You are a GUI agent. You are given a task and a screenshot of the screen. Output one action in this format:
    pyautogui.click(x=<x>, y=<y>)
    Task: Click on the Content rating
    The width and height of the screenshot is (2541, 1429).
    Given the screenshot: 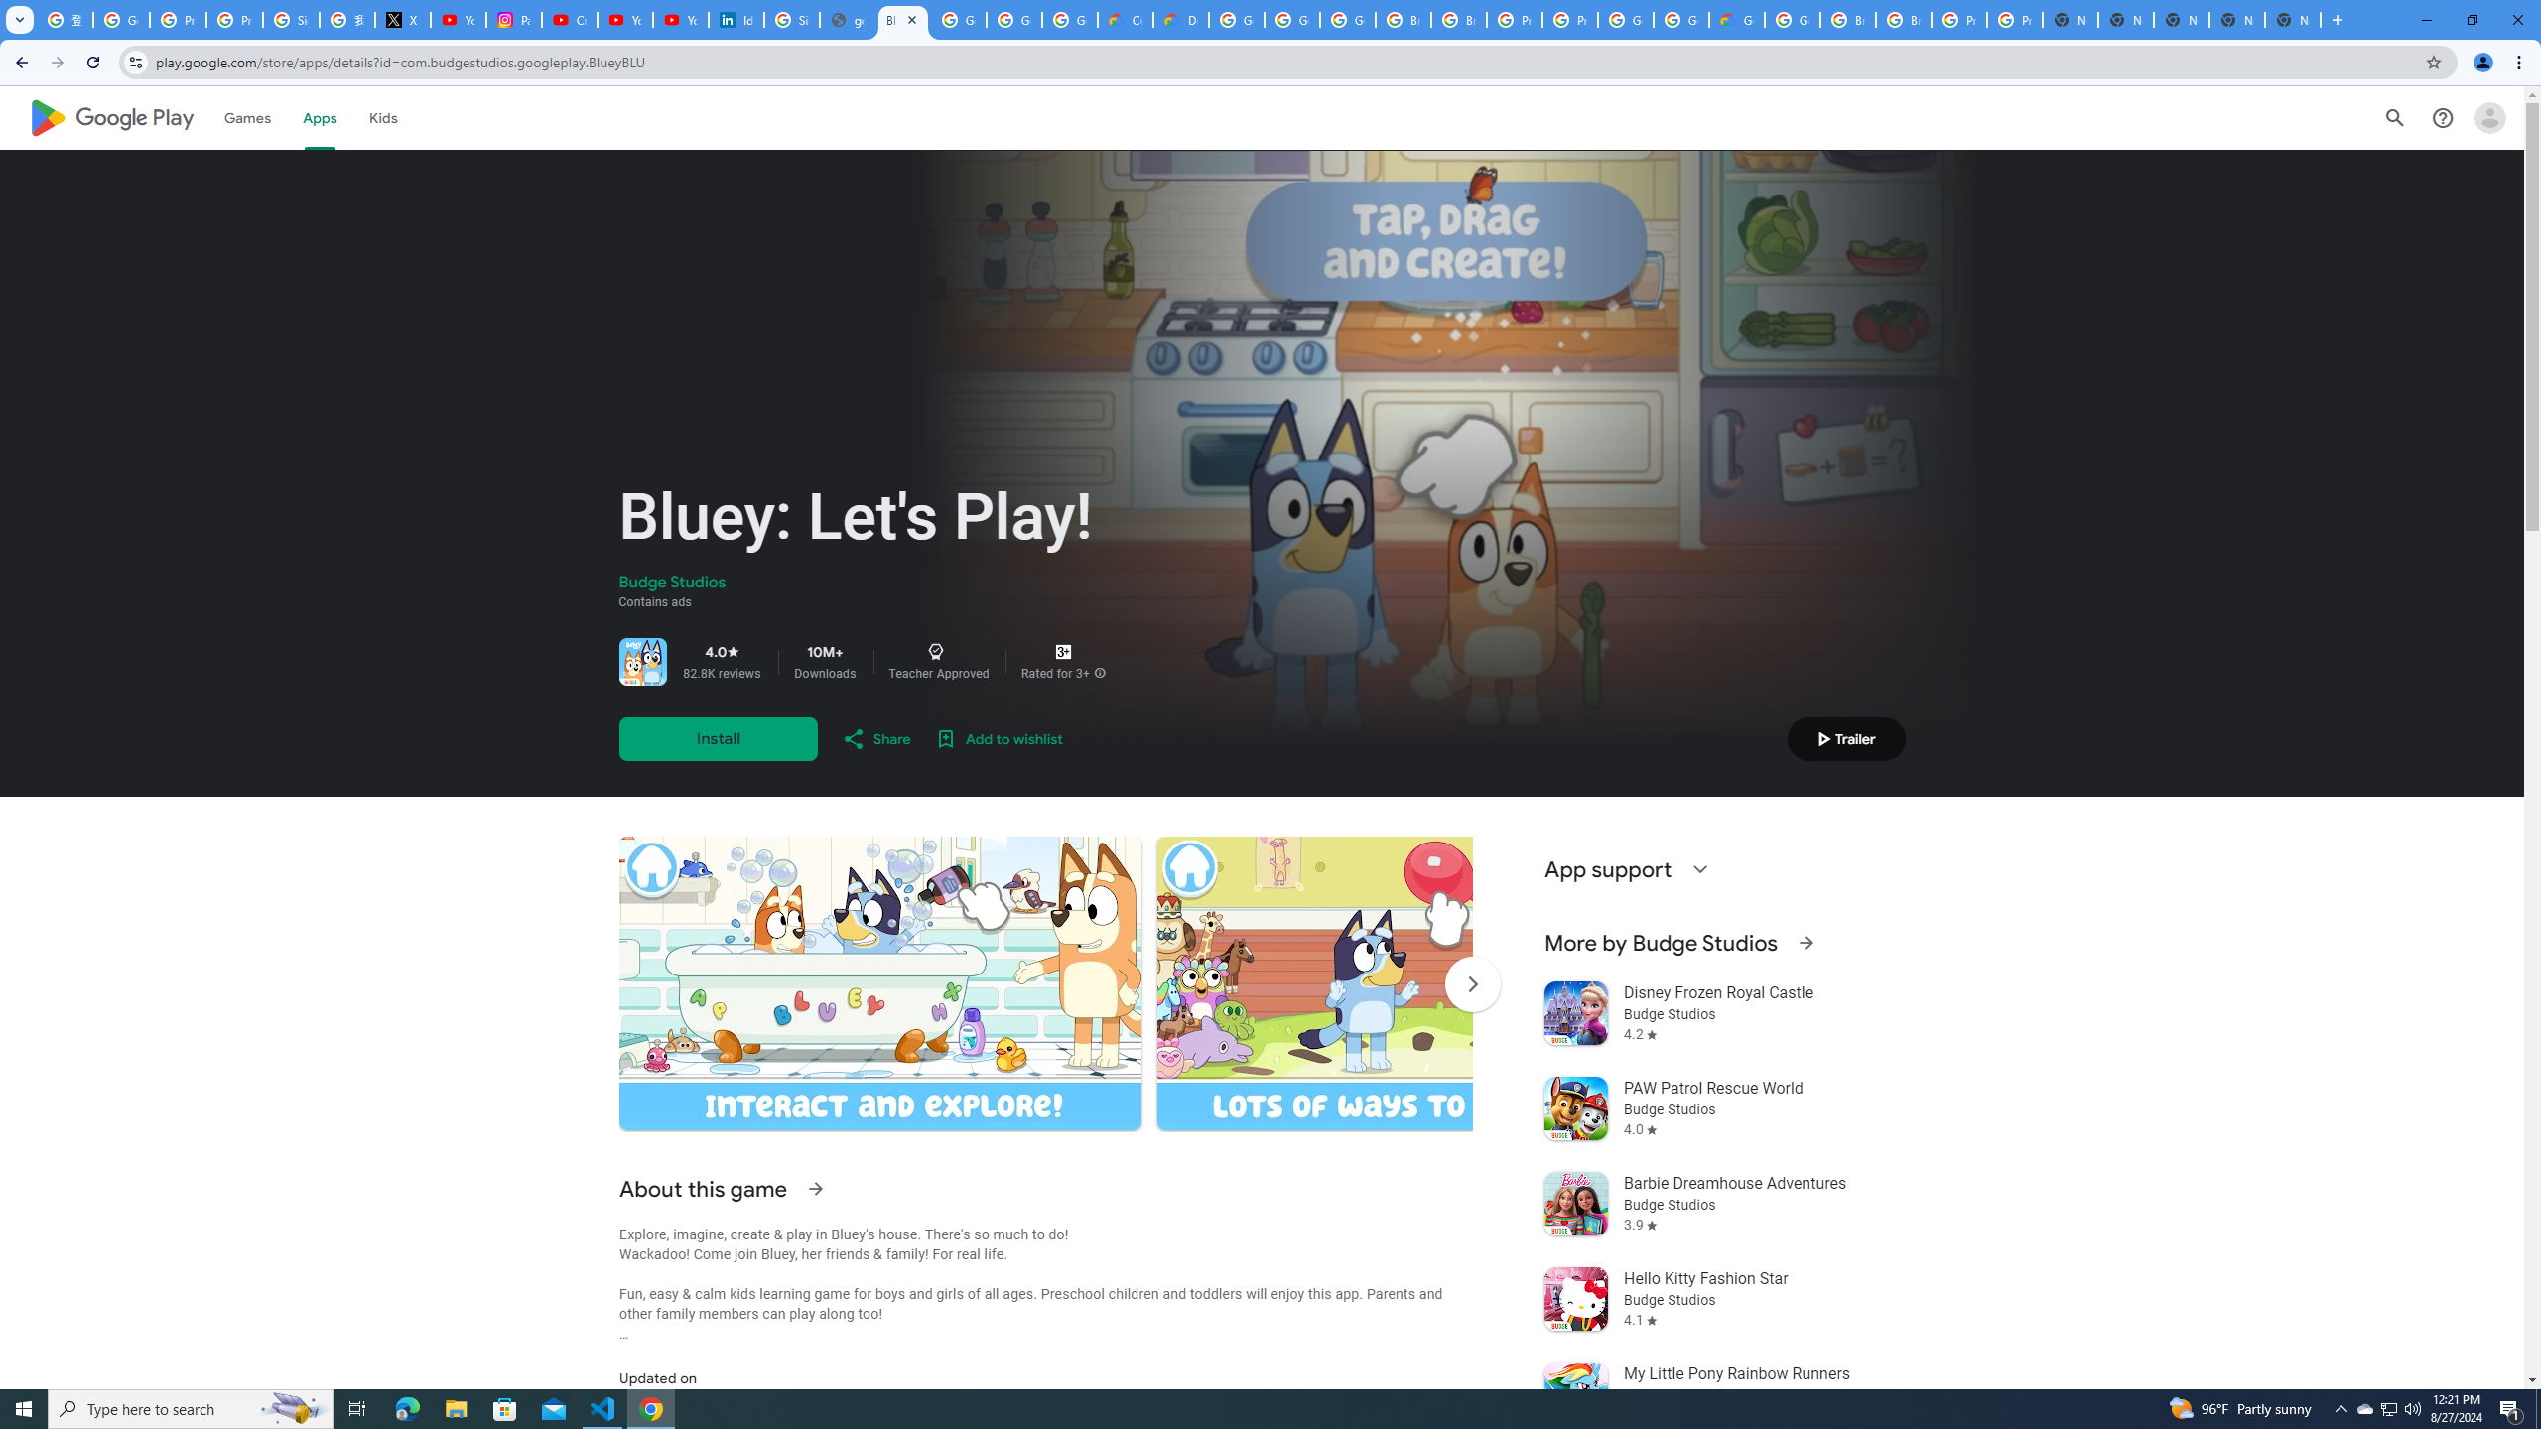 What is the action you would take?
    pyautogui.click(x=1063, y=652)
    